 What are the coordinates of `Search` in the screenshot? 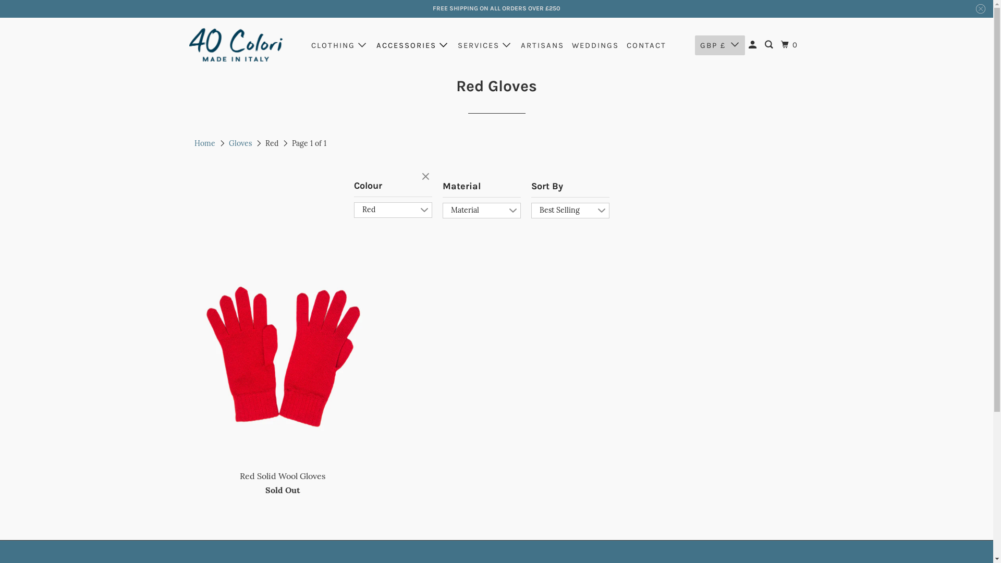 It's located at (770, 45).